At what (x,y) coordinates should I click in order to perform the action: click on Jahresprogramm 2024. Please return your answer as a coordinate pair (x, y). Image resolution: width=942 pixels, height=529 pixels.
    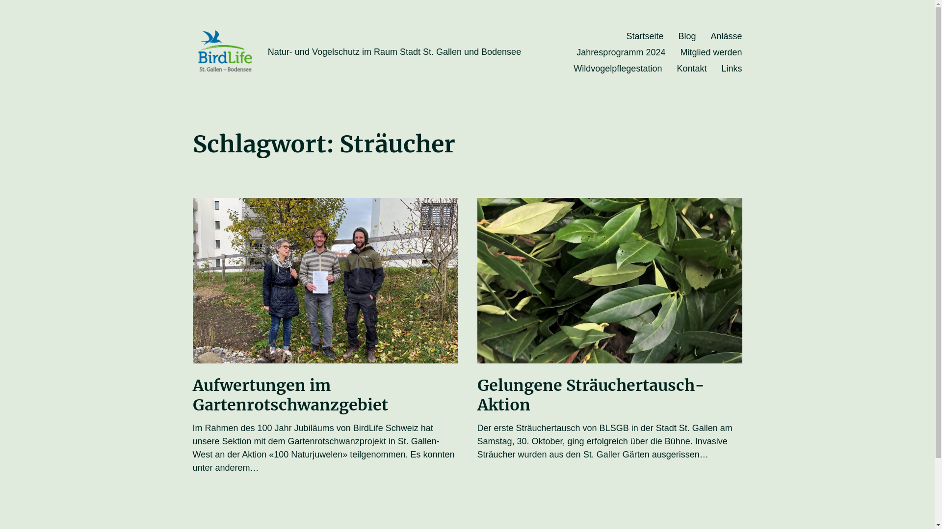
    Looking at the image, I should click on (621, 52).